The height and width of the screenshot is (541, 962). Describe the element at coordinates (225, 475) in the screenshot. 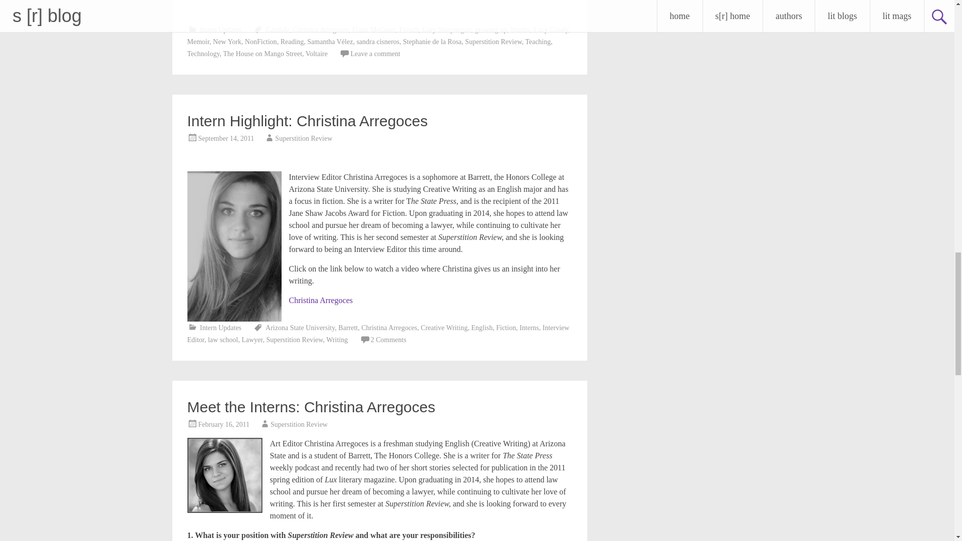

I see `christinaarregoces` at that location.